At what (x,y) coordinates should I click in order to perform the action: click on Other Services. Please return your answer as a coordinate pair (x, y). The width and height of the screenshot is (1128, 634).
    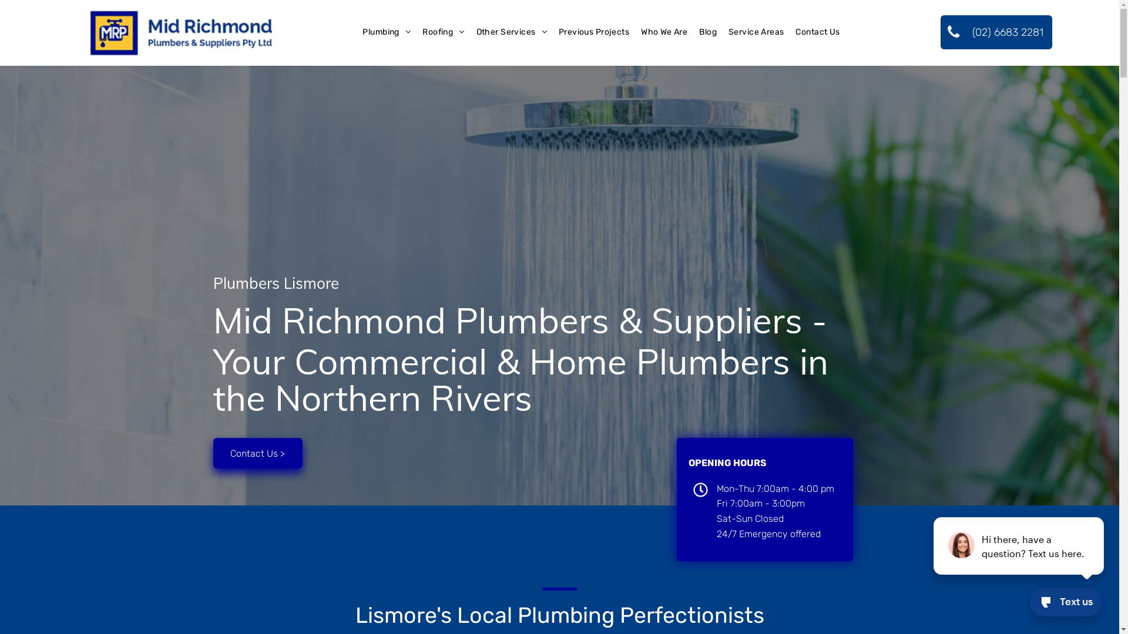
    Looking at the image, I should click on (512, 33).